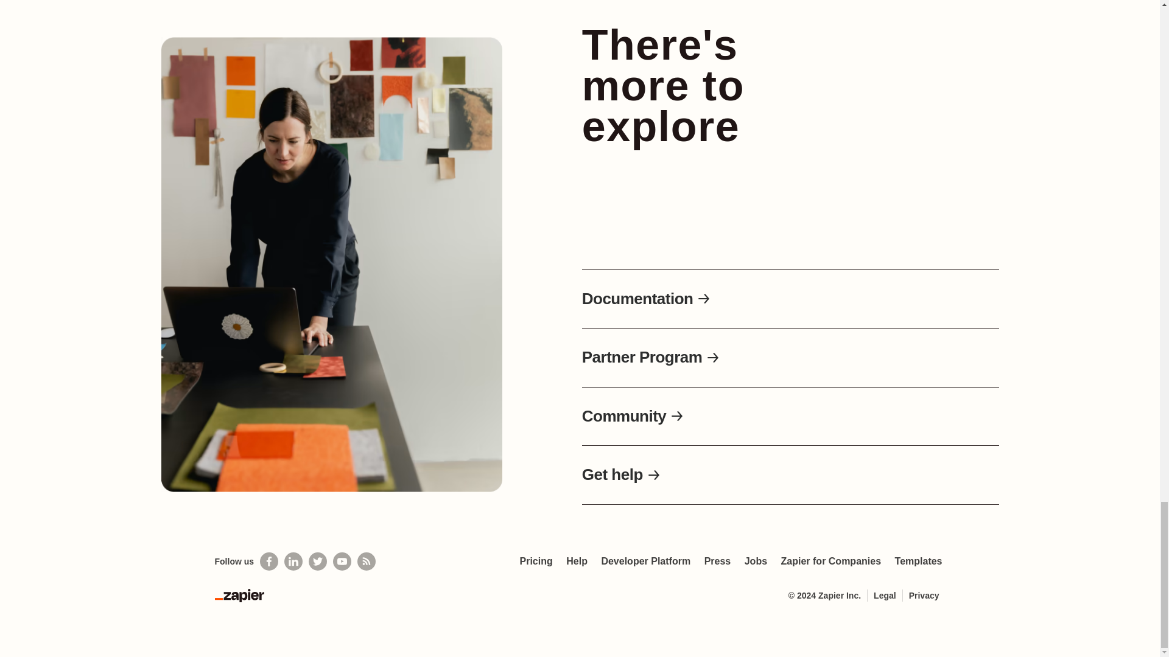 The height and width of the screenshot is (657, 1169). Describe the element at coordinates (645, 561) in the screenshot. I see `Developer Platform` at that location.